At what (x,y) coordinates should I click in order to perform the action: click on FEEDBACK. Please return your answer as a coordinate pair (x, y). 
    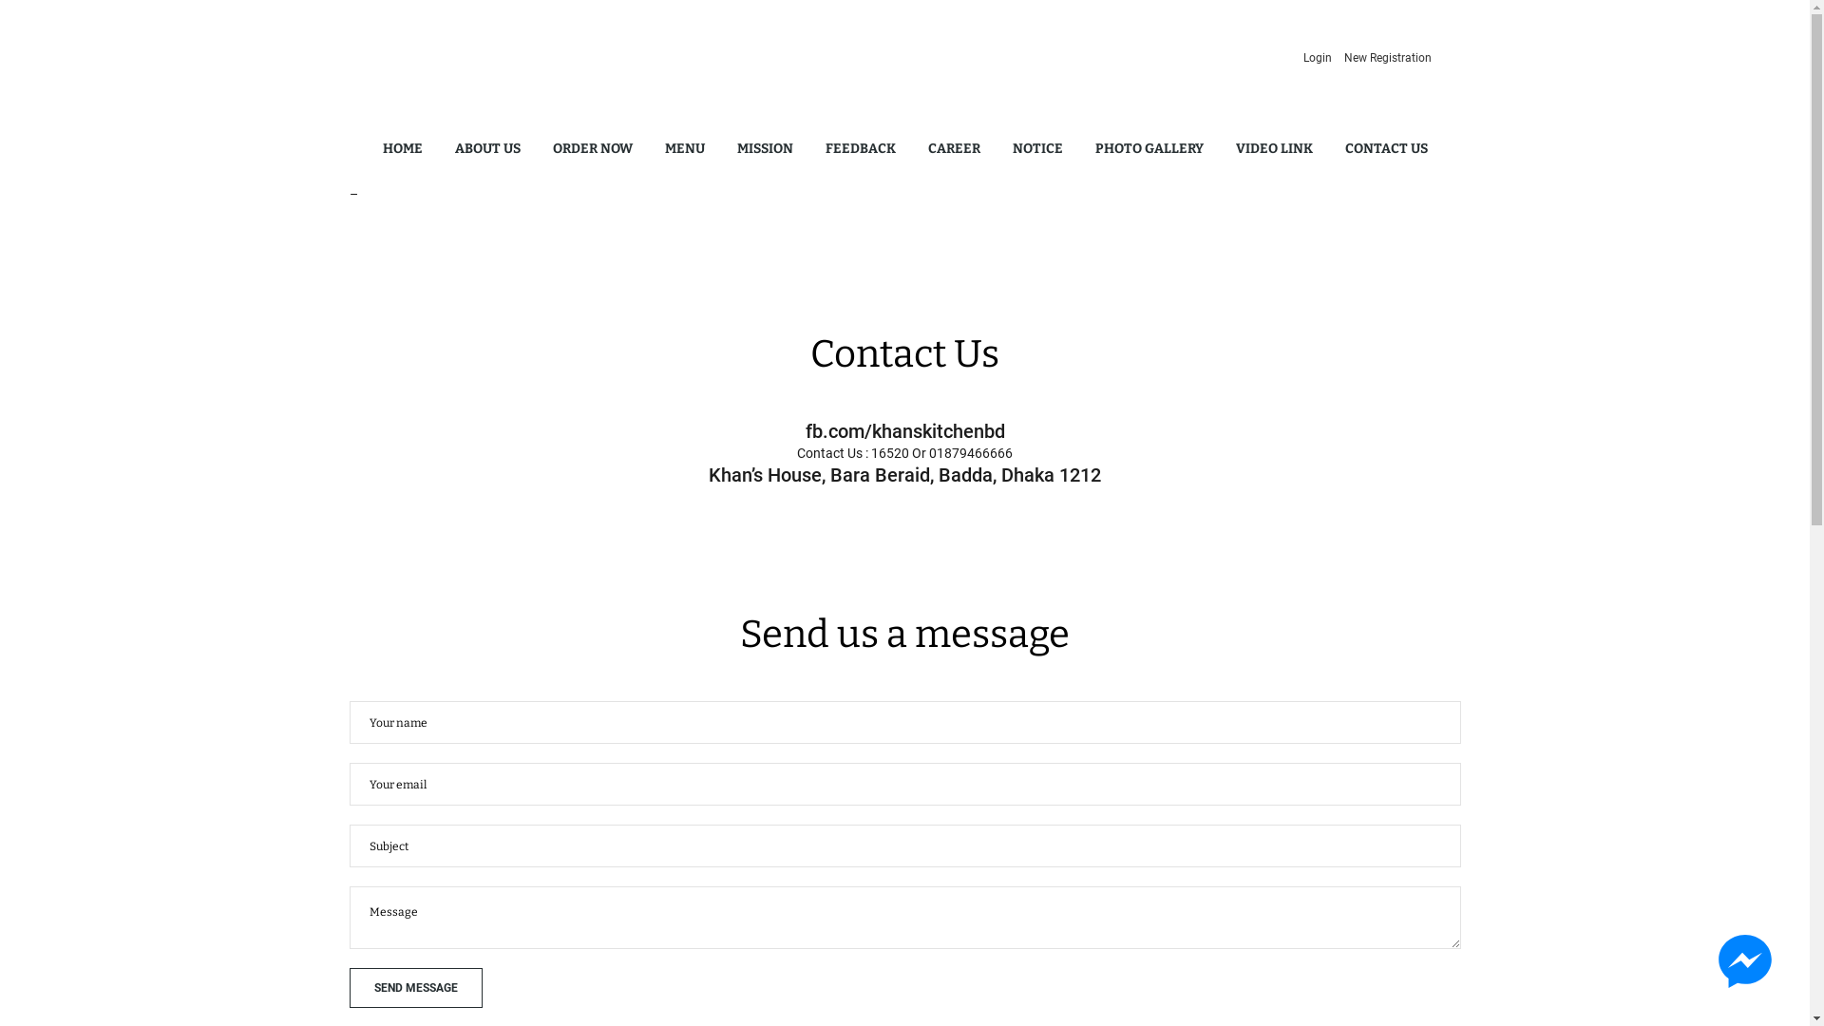
    Looking at the image, I should click on (860, 149).